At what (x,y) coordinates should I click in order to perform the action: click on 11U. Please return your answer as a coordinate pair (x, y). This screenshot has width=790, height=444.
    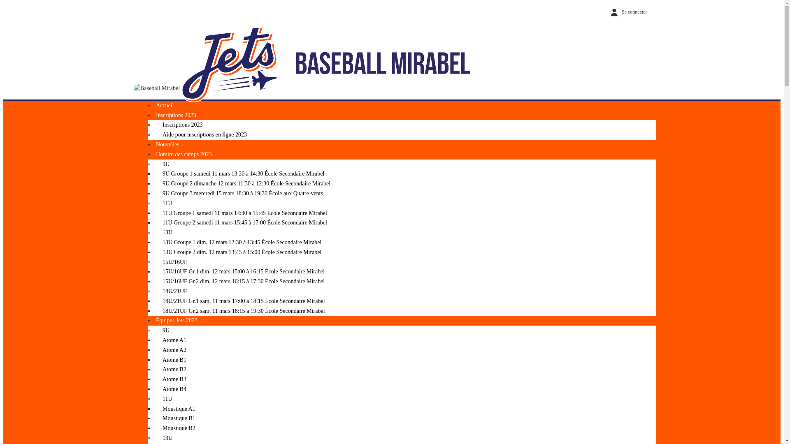
    Looking at the image, I should click on (164, 399).